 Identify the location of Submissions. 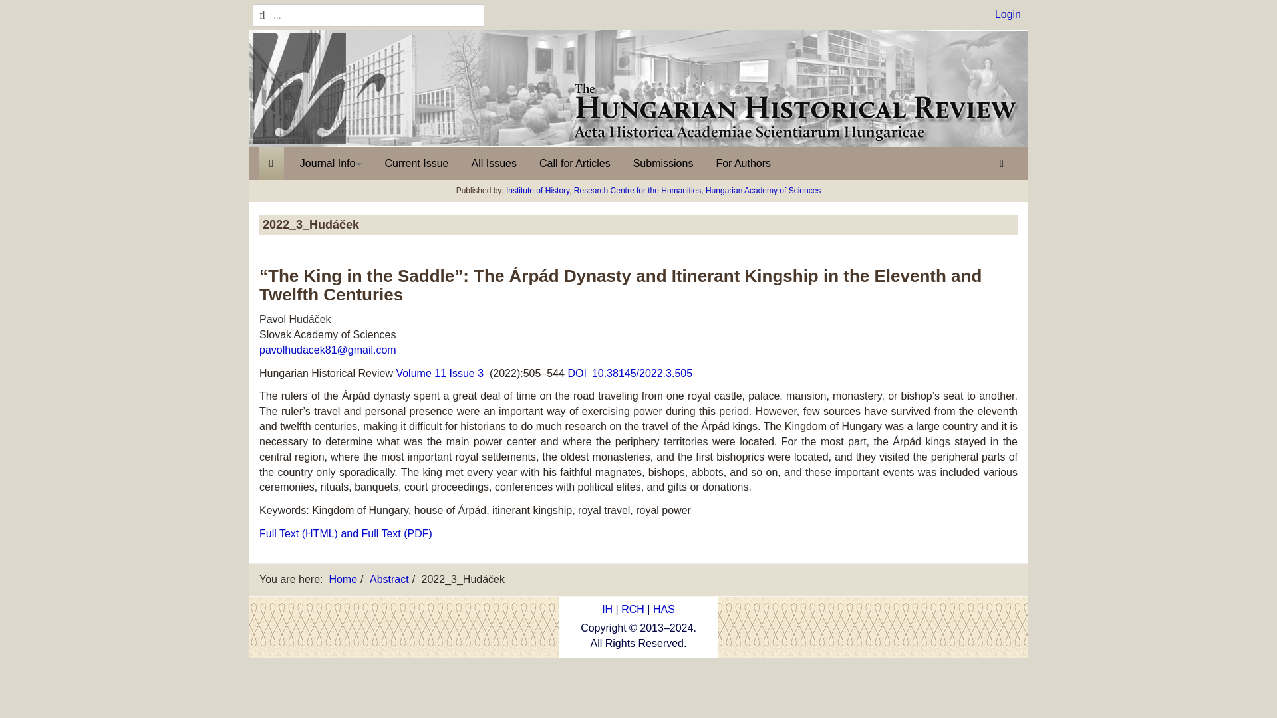
(662, 164).